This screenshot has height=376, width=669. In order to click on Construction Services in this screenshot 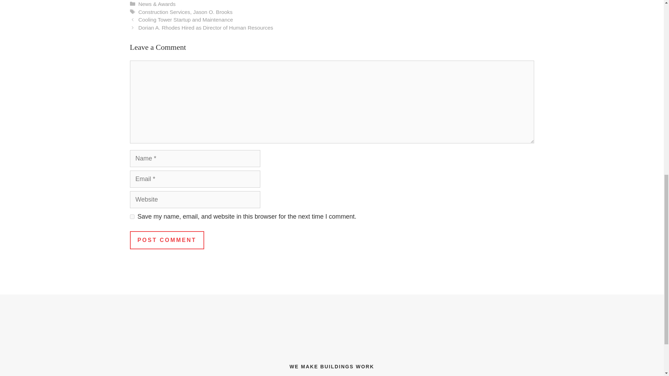, I will do `click(164, 12)`.